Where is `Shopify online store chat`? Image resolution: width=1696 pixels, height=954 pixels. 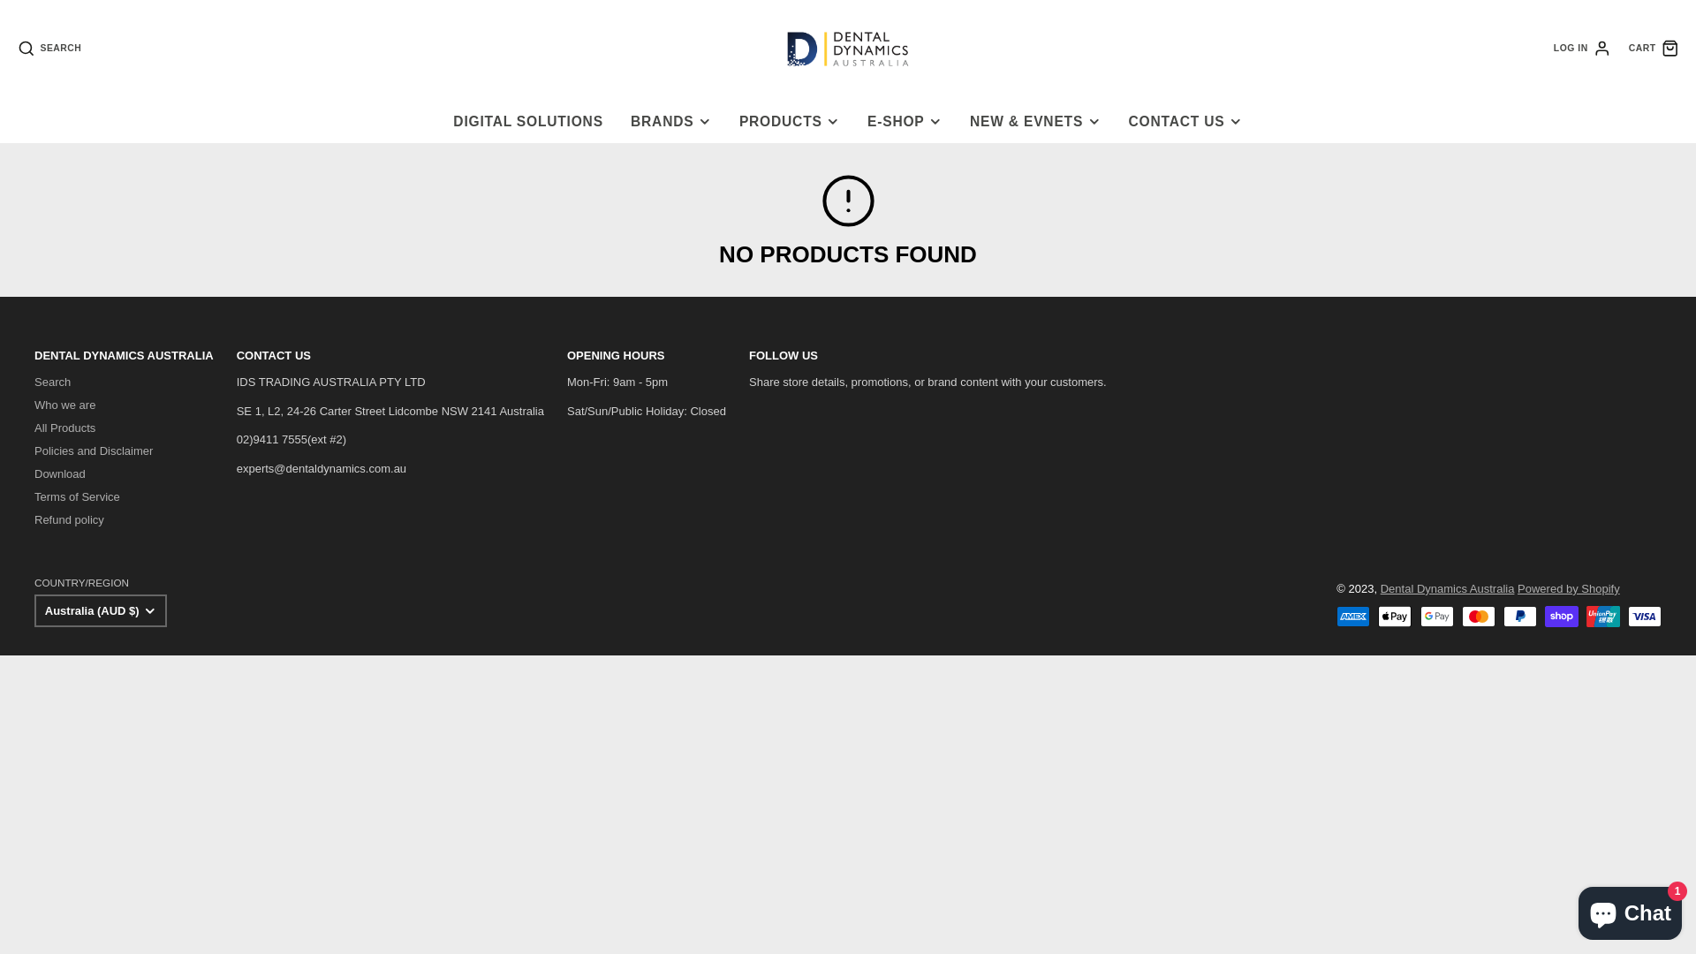
Shopify online store chat is located at coordinates (1631, 910).